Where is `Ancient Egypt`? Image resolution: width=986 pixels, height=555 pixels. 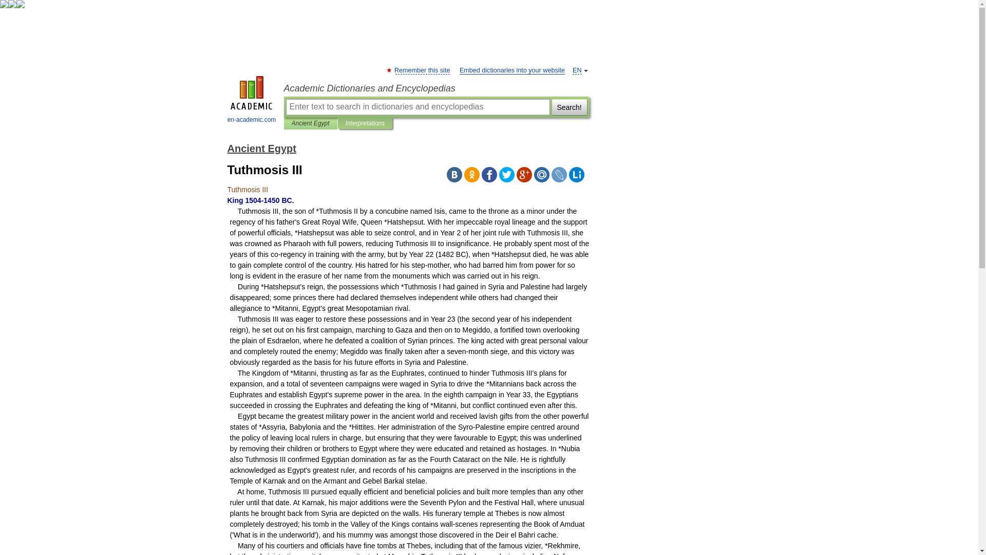 Ancient Egypt is located at coordinates (310, 123).